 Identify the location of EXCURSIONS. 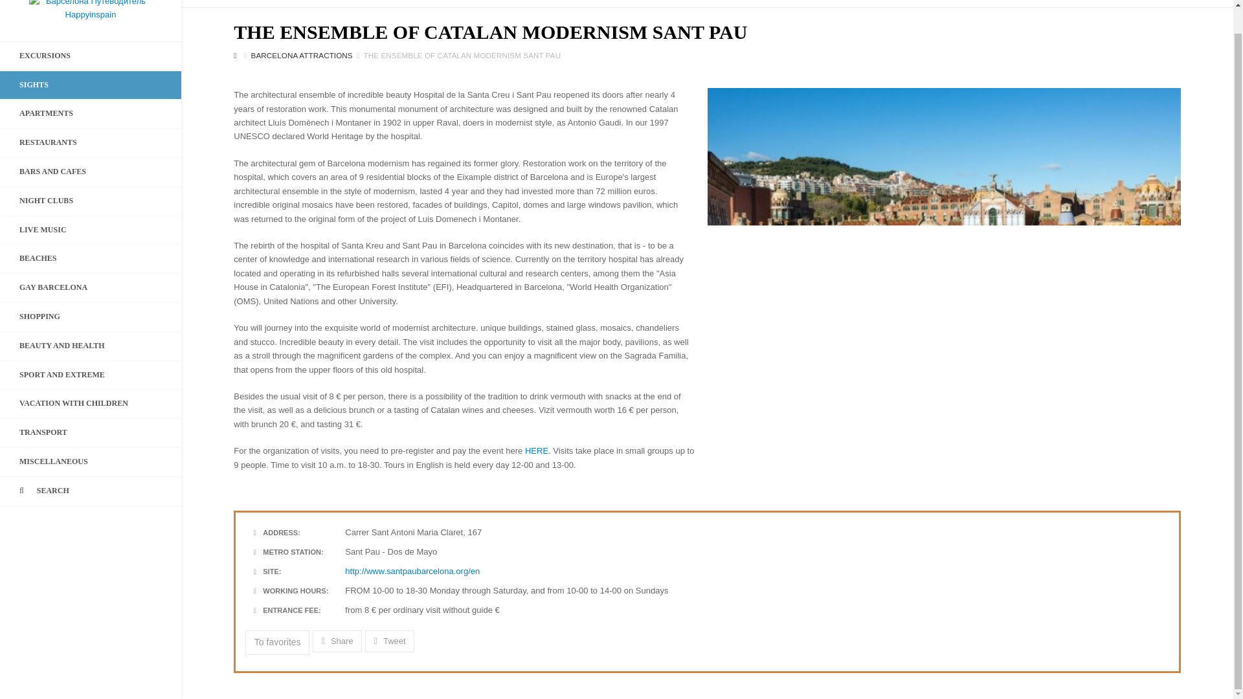
(91, 56).